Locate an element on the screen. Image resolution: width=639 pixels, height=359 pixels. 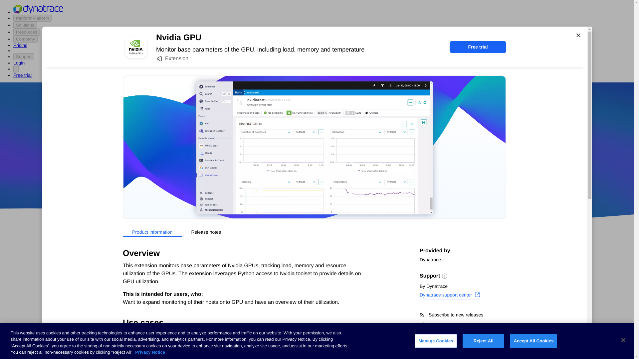
Wipro is located at coordinates (369, 164).